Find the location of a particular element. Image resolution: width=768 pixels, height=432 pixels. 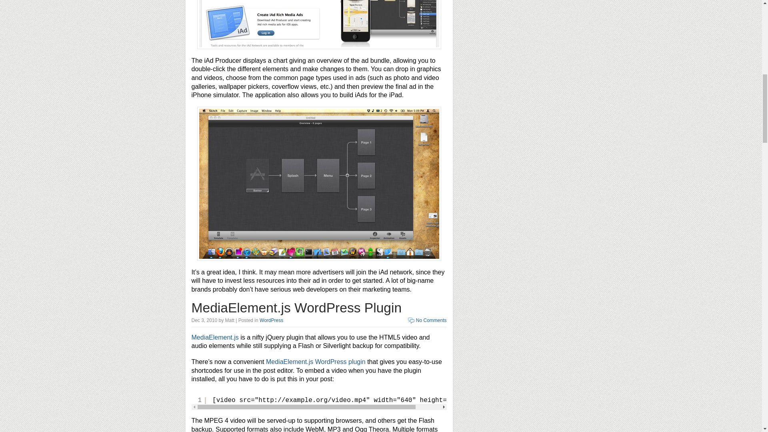

MediaElement.js WordPress Plugin is located at coordinates (296, 308).